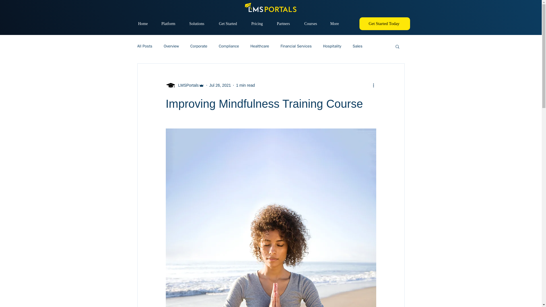 This screenshot has height=307, width=546. What do you see at coordinates (259, 46) in the screenshot?
I see `Healthcare` at bounding box center [259, 46].